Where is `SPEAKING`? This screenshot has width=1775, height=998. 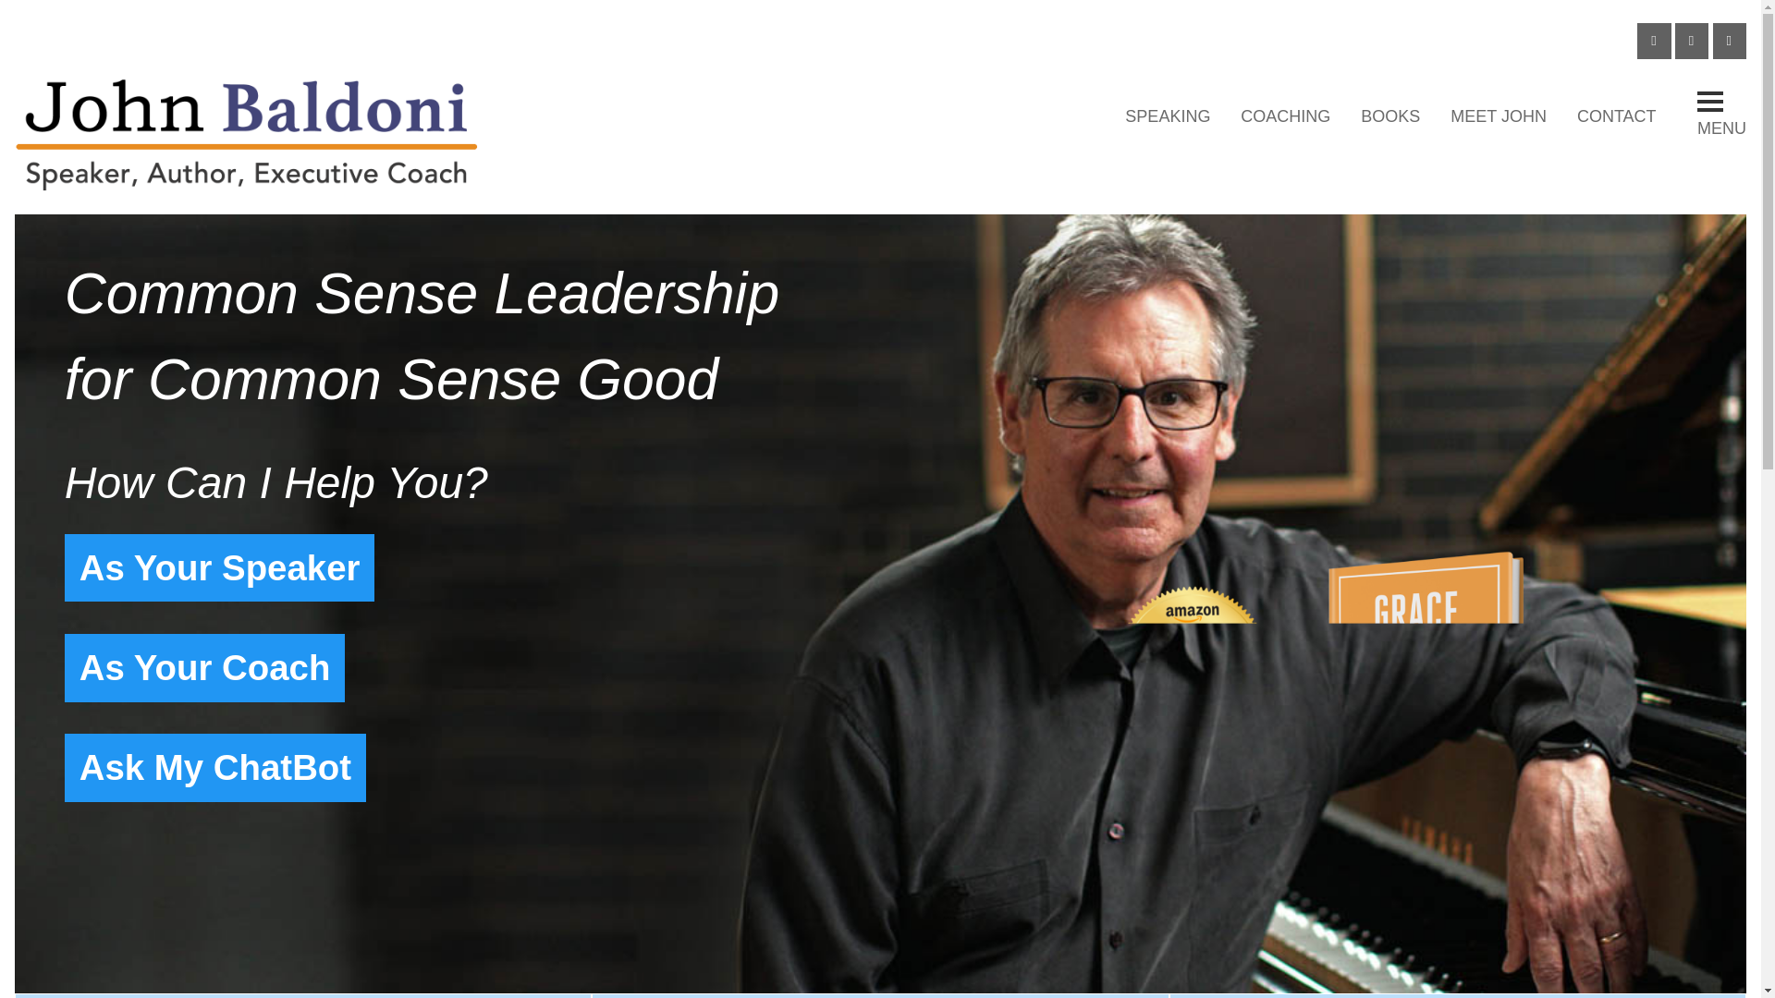
SPEAKING is located at coordinates (1169, 116).